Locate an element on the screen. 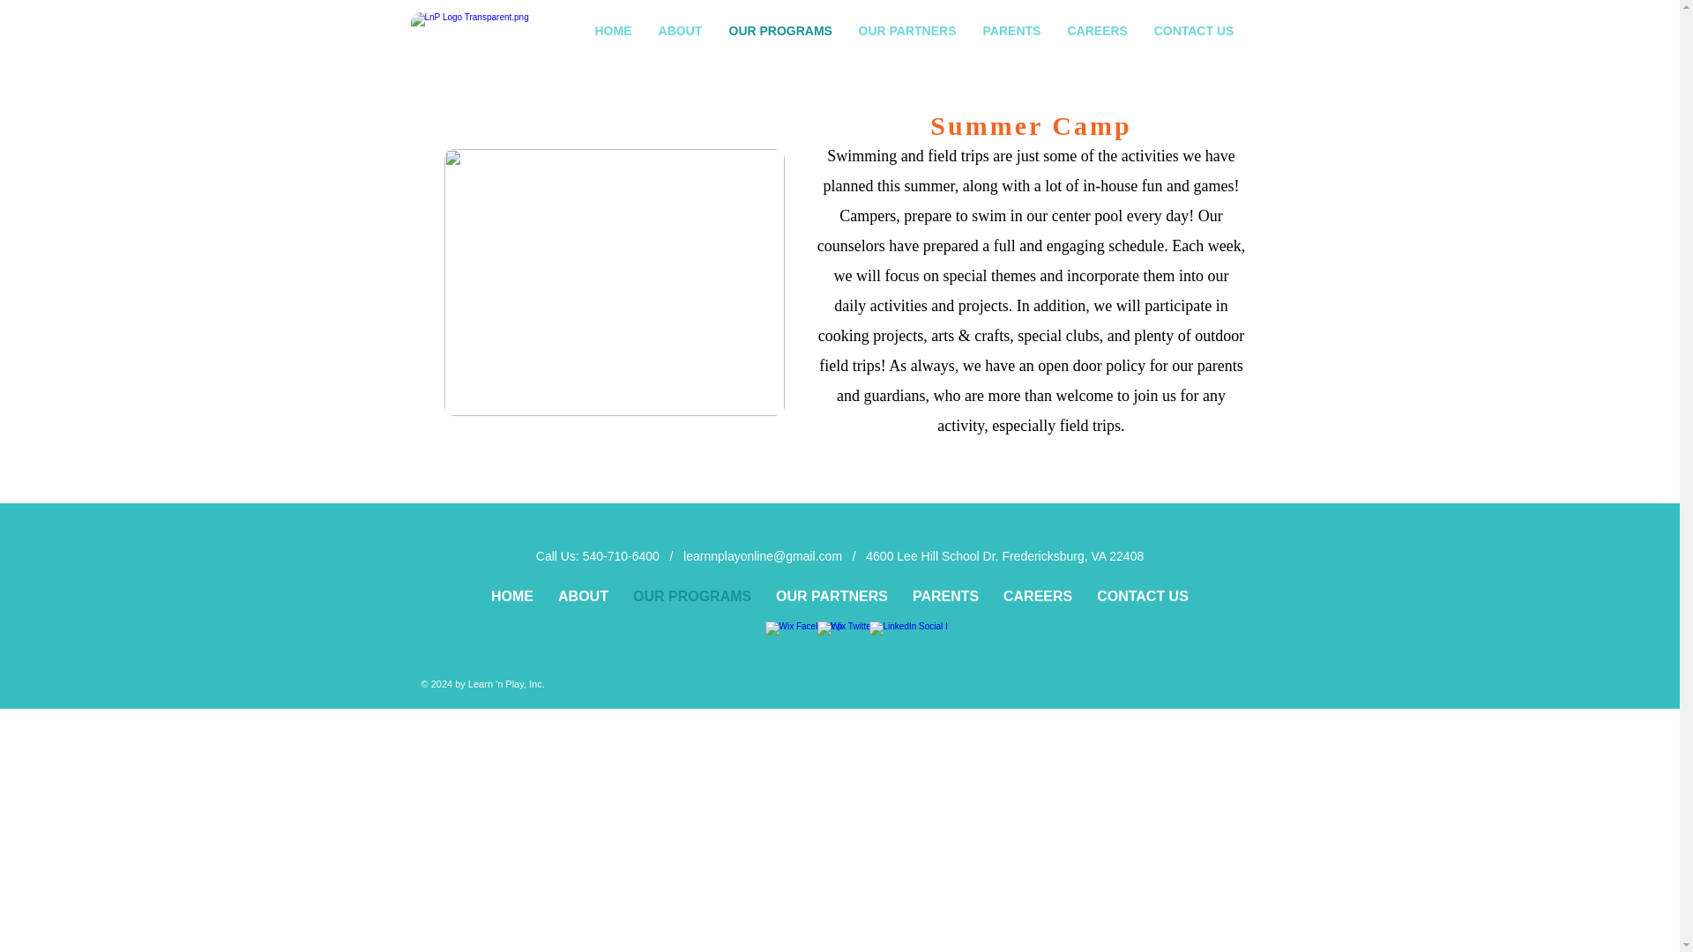 This screenshot has width=1693, height=952. CAREERS is located at coordinates (1097, 30).